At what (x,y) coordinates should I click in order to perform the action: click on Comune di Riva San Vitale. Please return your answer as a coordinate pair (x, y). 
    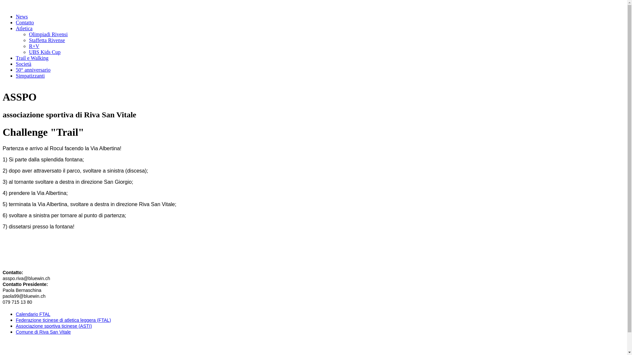
    Looking at the image, I should click on (43, 332).